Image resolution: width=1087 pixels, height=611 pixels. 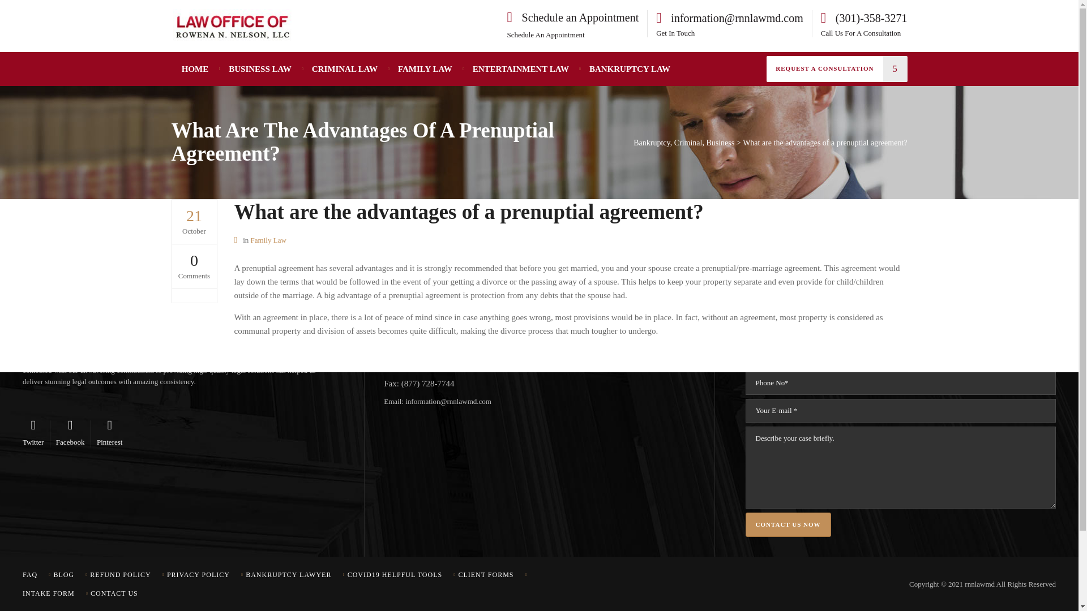 What do you see at coordinates (572, 21) in the screenshot?
I see `Schedule an Appointment` at bounding box center [572, 21].